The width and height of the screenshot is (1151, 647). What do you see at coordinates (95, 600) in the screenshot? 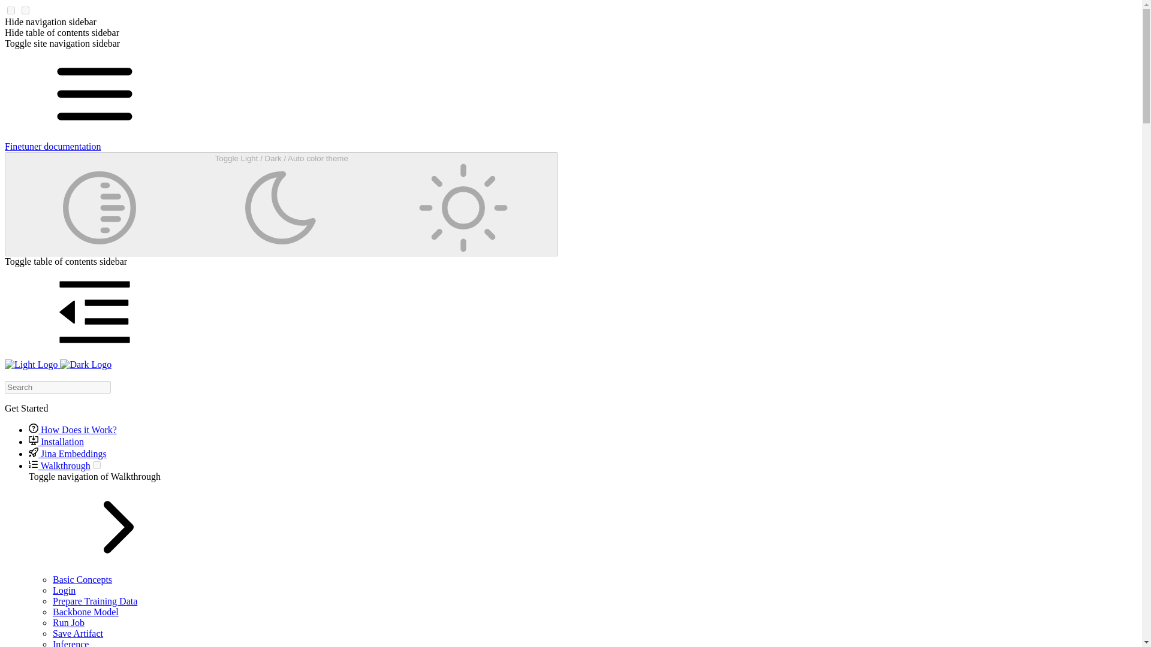
I see `Prepare Training Data` at bounding box center [95, 600].